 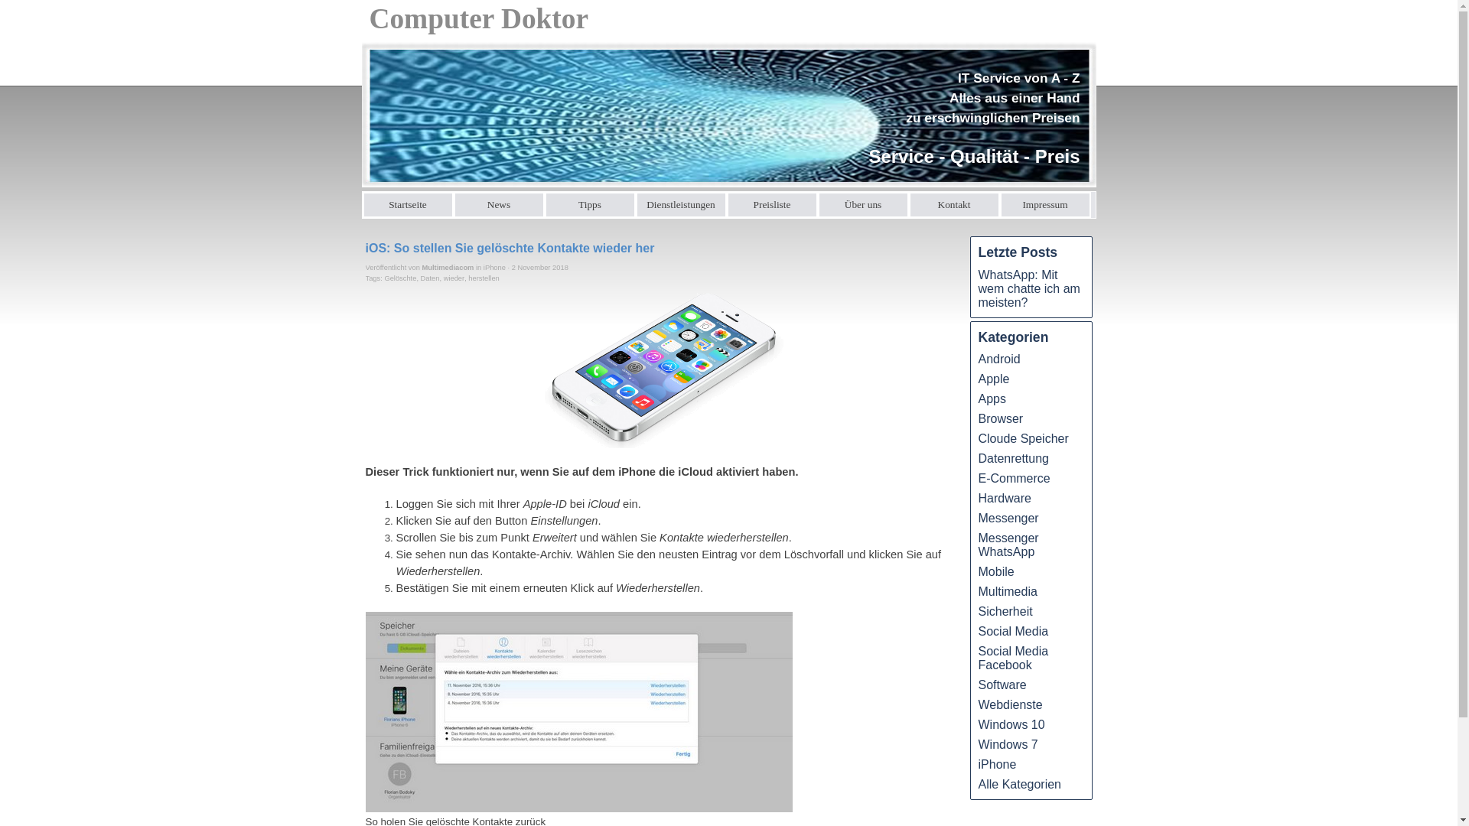 What do you see at coordinates (1014, 479) in the screenshot?
I see `E-Commerce` at bounding box center [1014, 479].